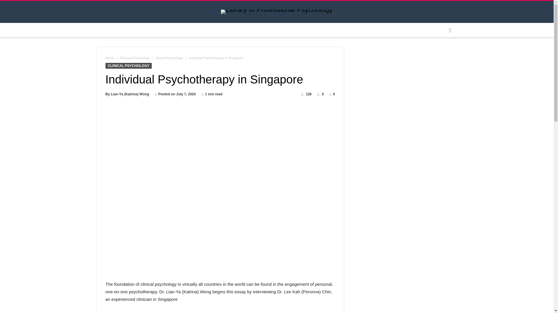 This screenshot has height=313, width=558. Describe the element at coordinates (128, 65) in the screenshot. I see `CLINICAL PSYCHOLOGY` at that location.